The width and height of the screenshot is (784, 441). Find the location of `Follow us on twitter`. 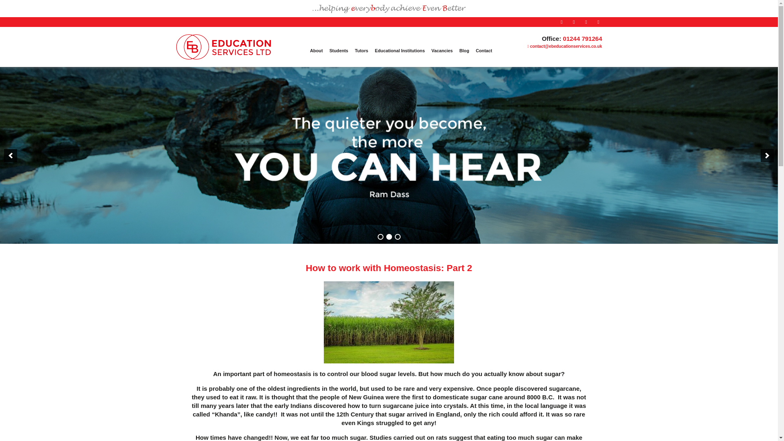

Follow us on twitter is located at coordinates (574, 22).